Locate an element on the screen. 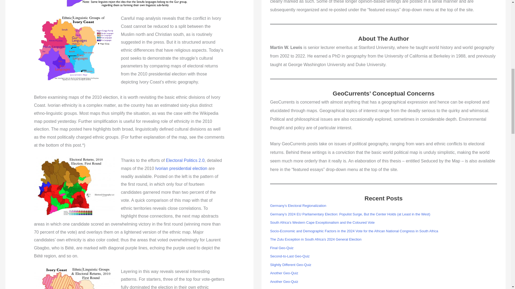 The height and width of the screenshot is (289, 515). Ivory-Coast-Election-Map is located at coordinates (74, 186).